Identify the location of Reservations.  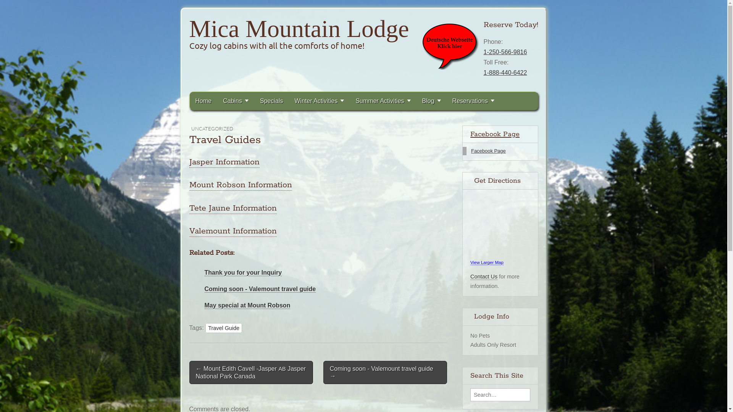
(473, 101).